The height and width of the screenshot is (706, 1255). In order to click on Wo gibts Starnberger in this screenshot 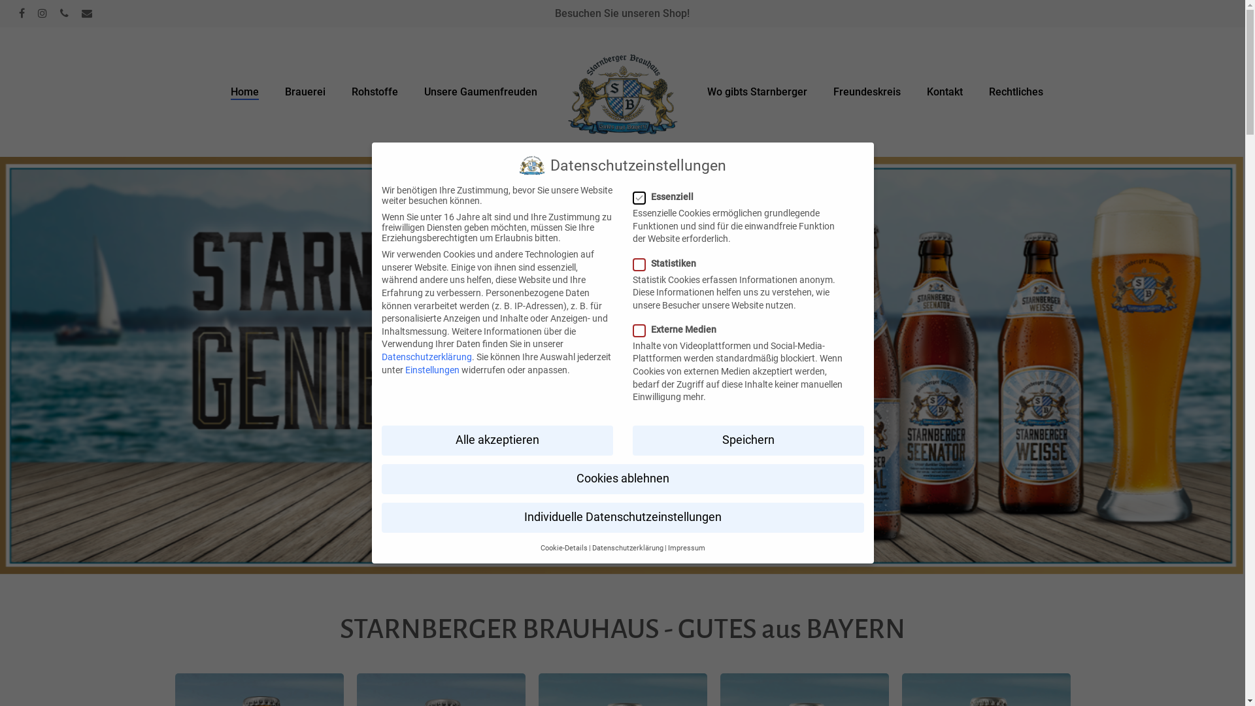, I will do `click(757, 92)`.